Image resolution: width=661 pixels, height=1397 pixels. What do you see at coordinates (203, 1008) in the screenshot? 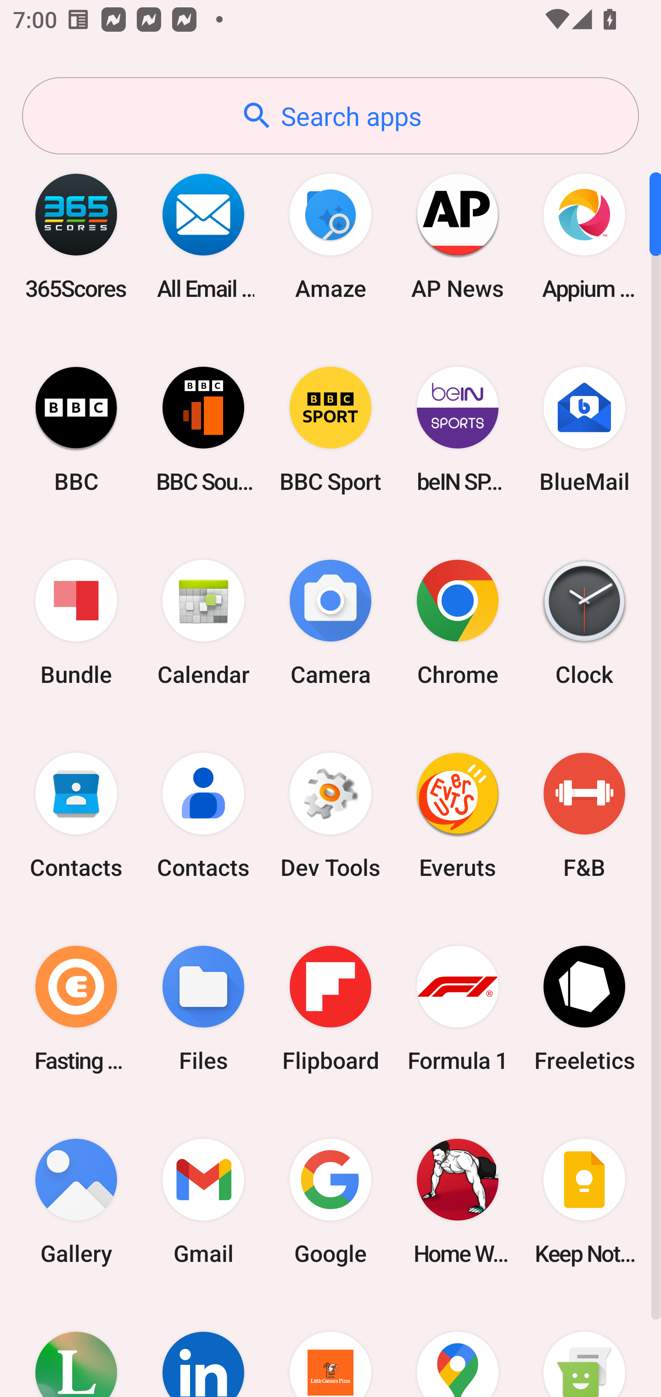
I see `Files` at bounding box center [203, 1008].